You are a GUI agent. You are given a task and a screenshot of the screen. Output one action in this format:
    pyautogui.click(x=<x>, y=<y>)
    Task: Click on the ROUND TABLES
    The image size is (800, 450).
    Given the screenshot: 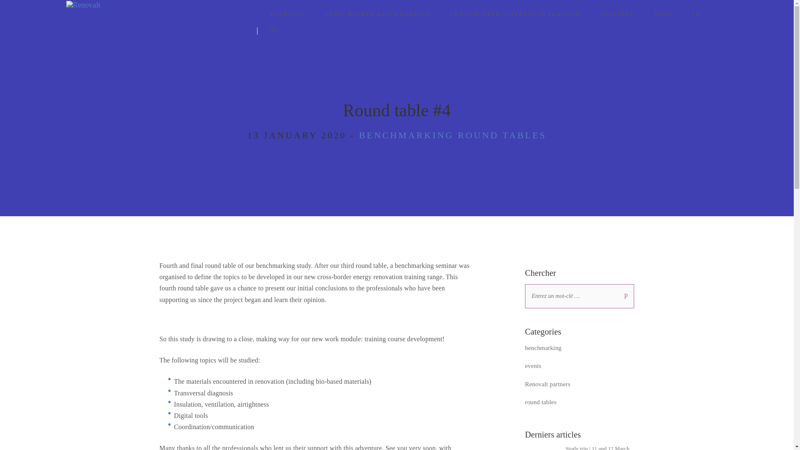 What is the action you would take?
    pyautogui.click(x=502, y=135)
    